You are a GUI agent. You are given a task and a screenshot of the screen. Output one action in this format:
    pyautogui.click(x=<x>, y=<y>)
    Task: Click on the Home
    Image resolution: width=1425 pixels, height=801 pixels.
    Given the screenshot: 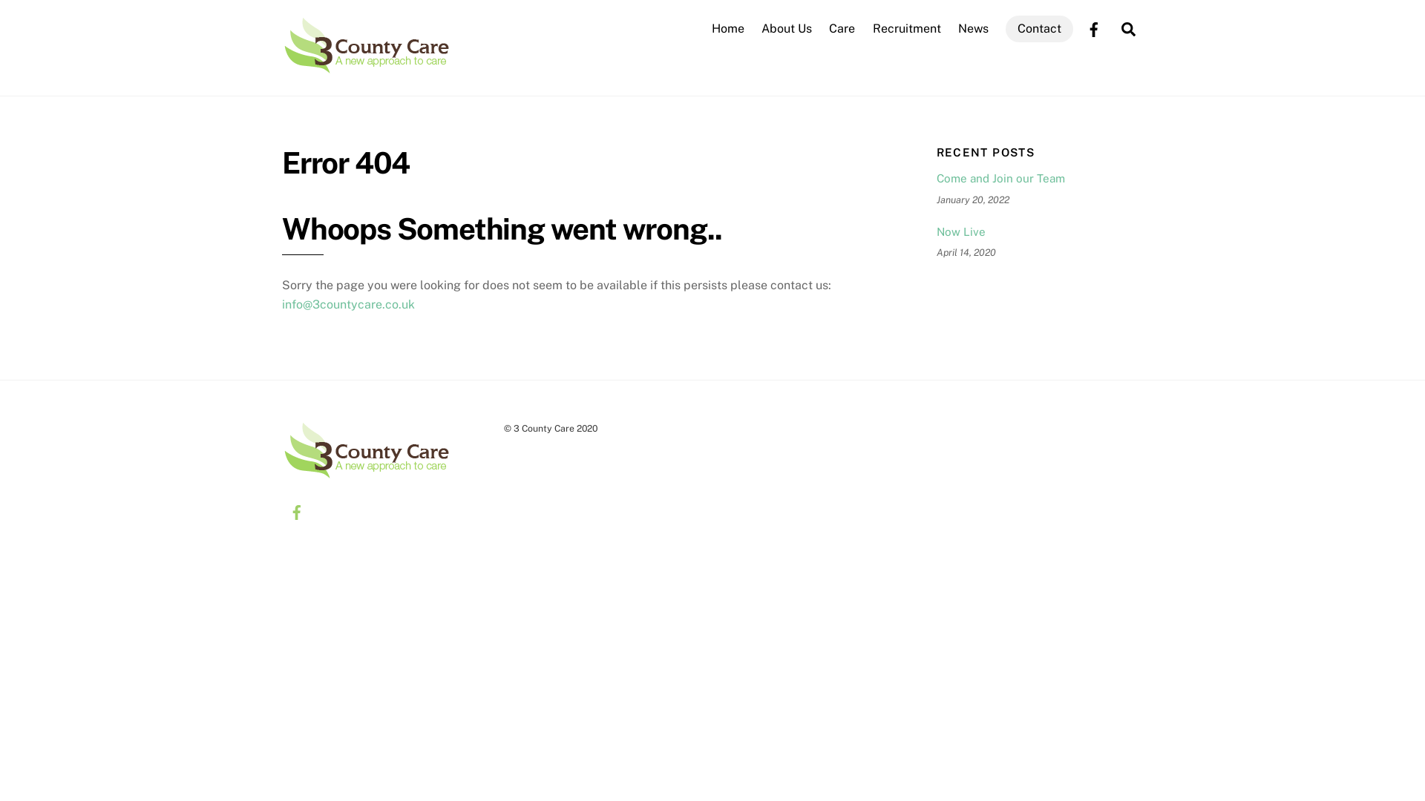 What is the action you would take?
    pyautogui.click(x=727, y=29)
    